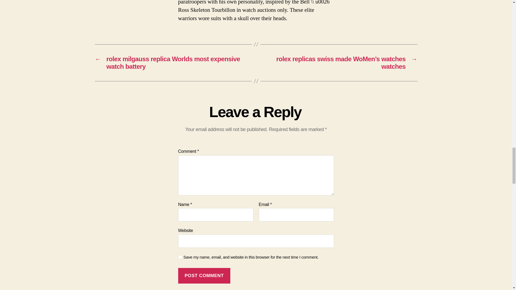  I want to click on Post Comment, so click(204, 276).